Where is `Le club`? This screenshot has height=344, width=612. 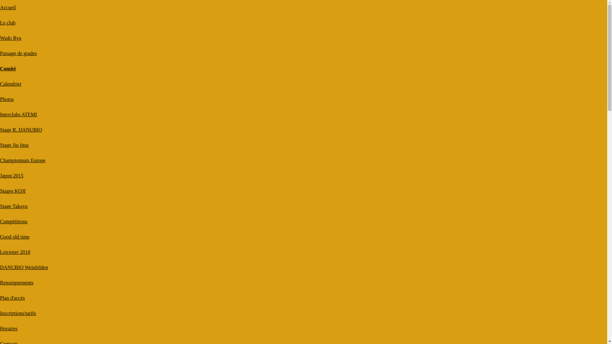 Le club is located at coordinates (8, 23).